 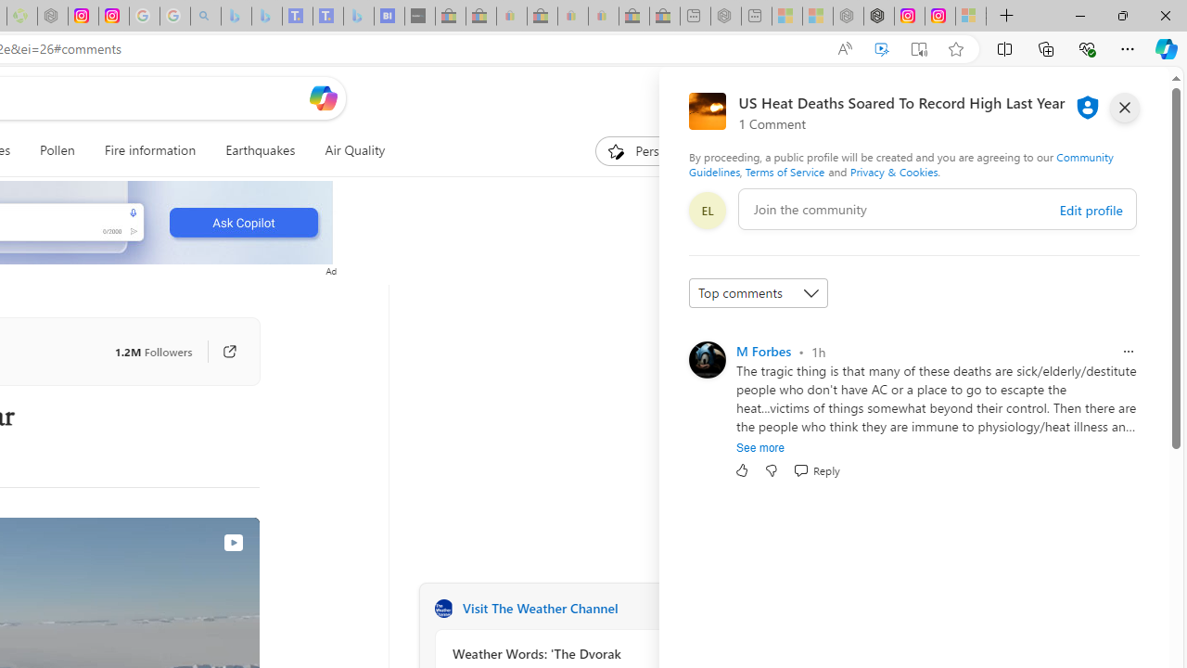 I want to click on Go to publisher's site, so click(x=229, y=351).